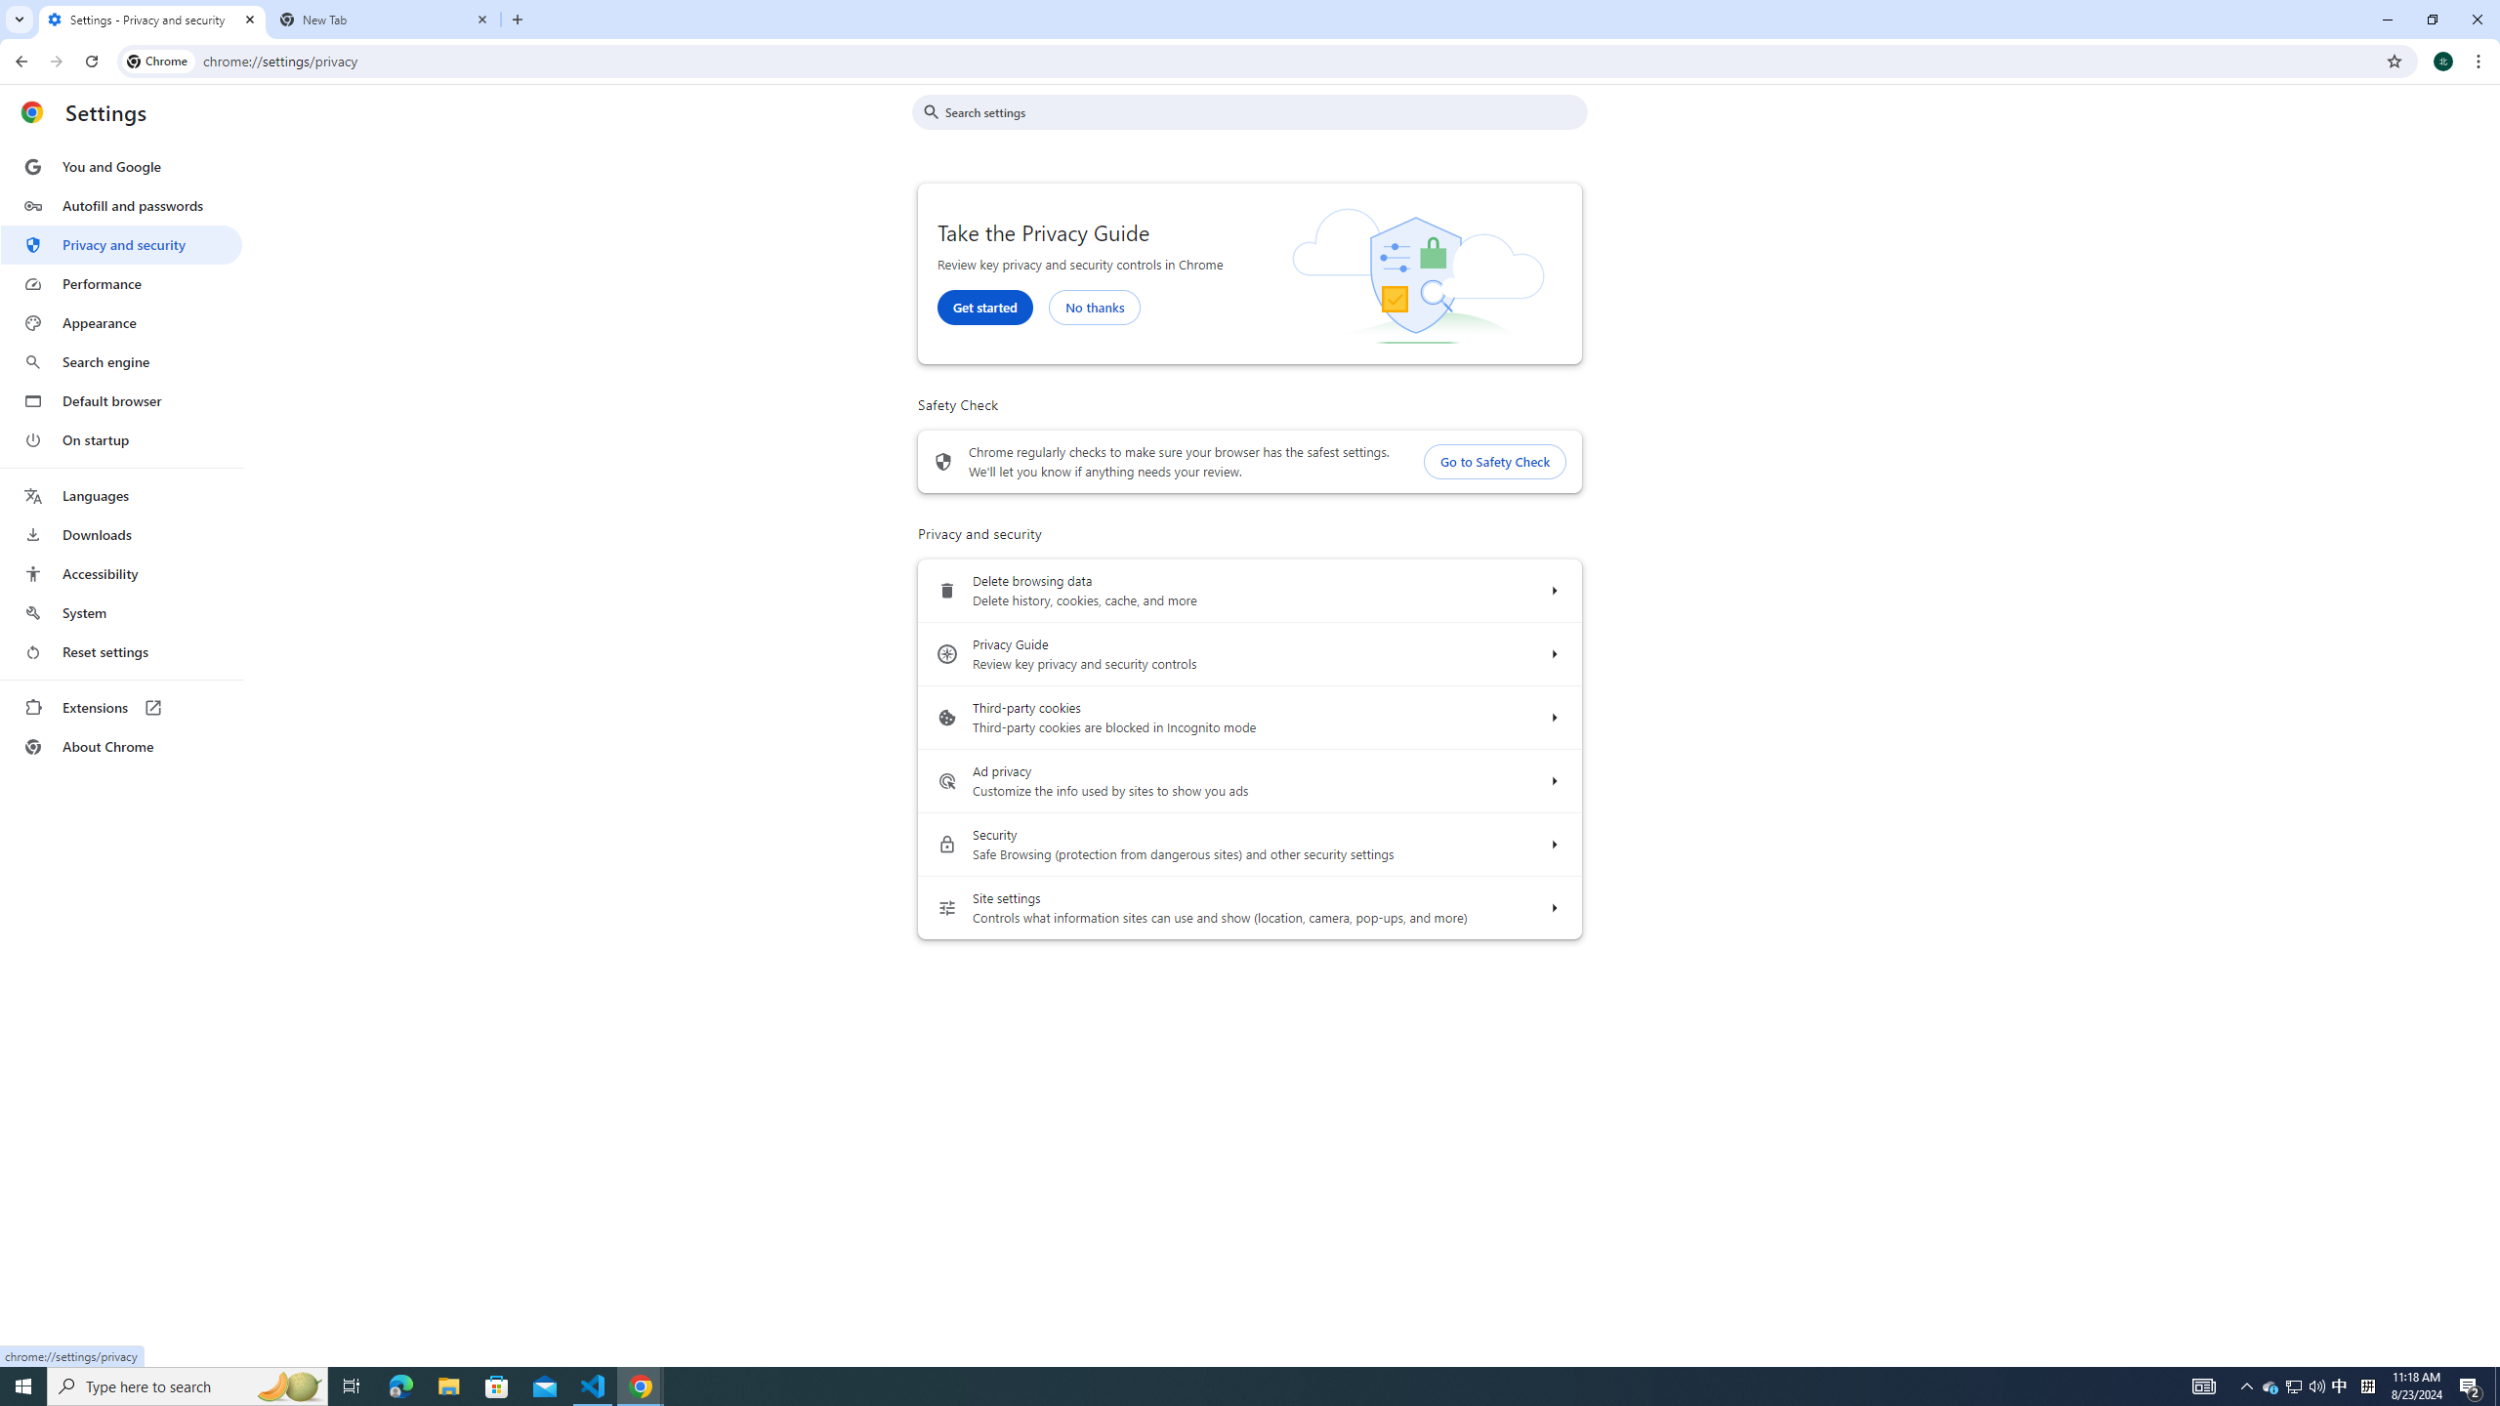 This screenshot has height=1406, width=2500. Describe the element at coordinates (121, 535) in the screenshot. I see `Downloads` at that location.